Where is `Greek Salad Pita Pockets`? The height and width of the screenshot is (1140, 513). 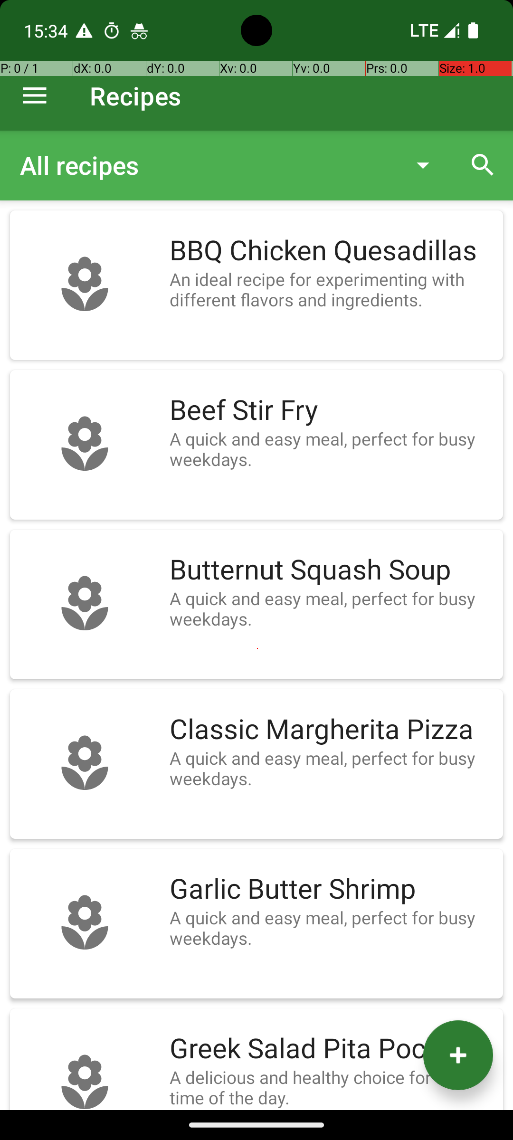
Greek Salad Pita Pockets is located at coordinates (332, 1049).